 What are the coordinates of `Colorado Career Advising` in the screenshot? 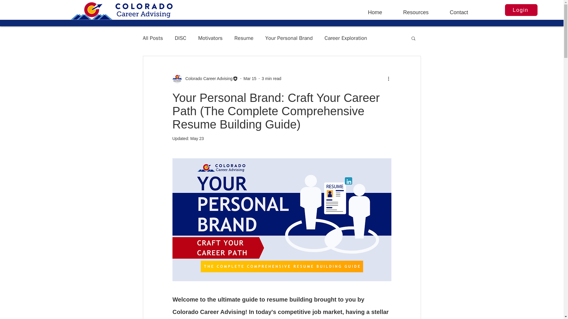 It's located at (207, 79).